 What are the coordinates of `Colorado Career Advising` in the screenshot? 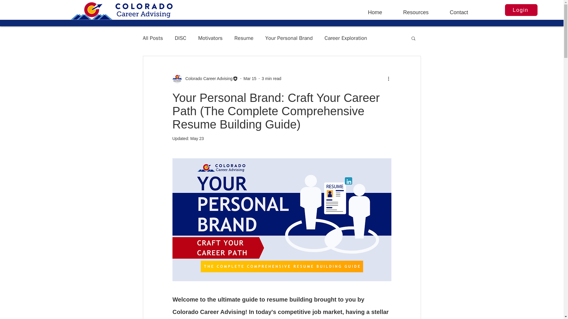 It's located at (207, 79).